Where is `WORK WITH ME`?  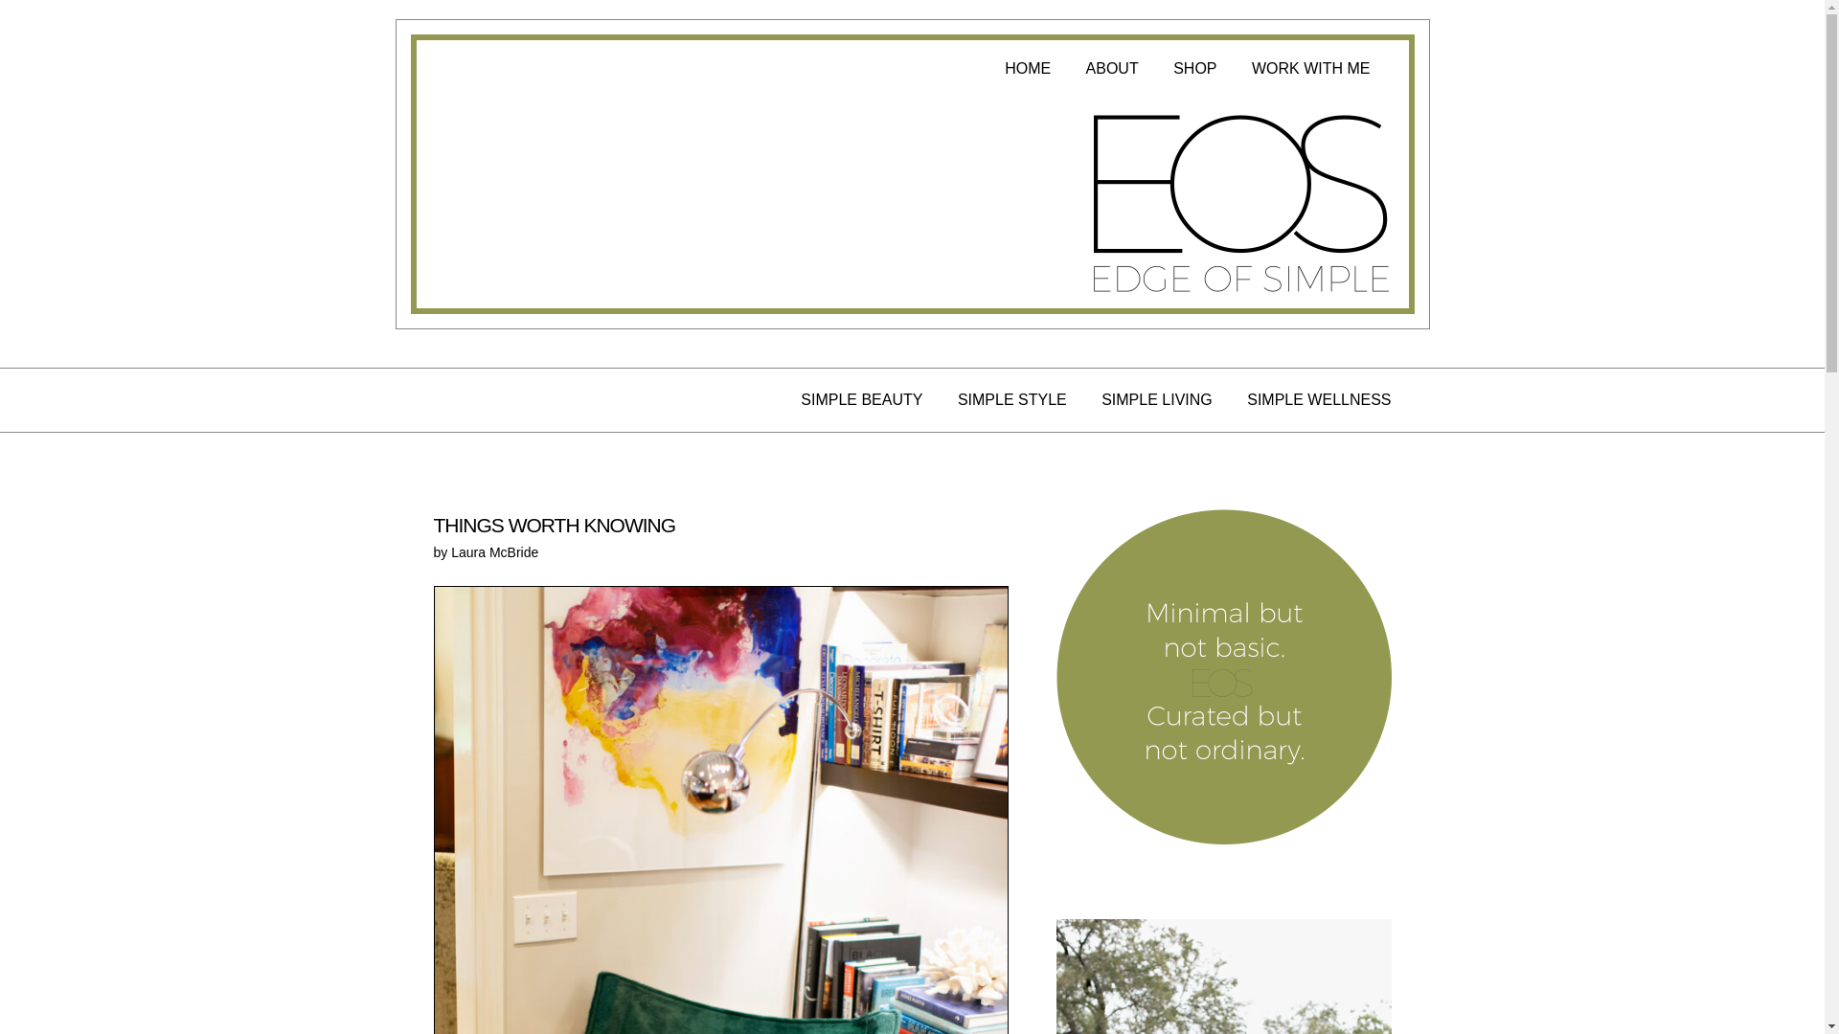 WORK WITH ME is located at coordinates (1310, 69).